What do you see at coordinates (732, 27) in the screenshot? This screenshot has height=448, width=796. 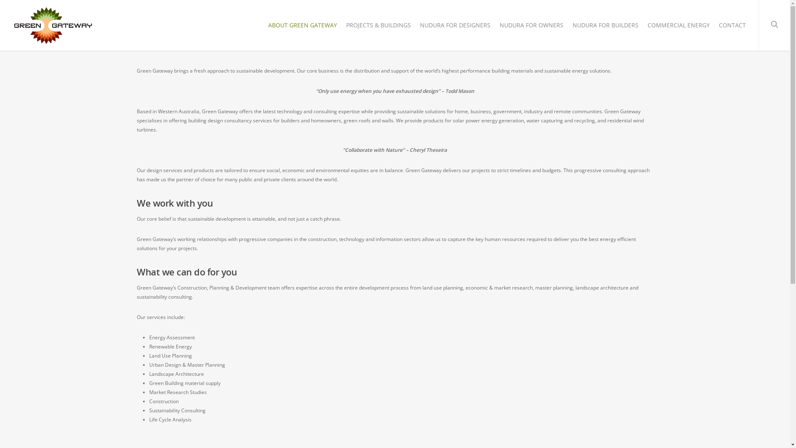 I see `CONTACT` at bounding box center [732, 27].